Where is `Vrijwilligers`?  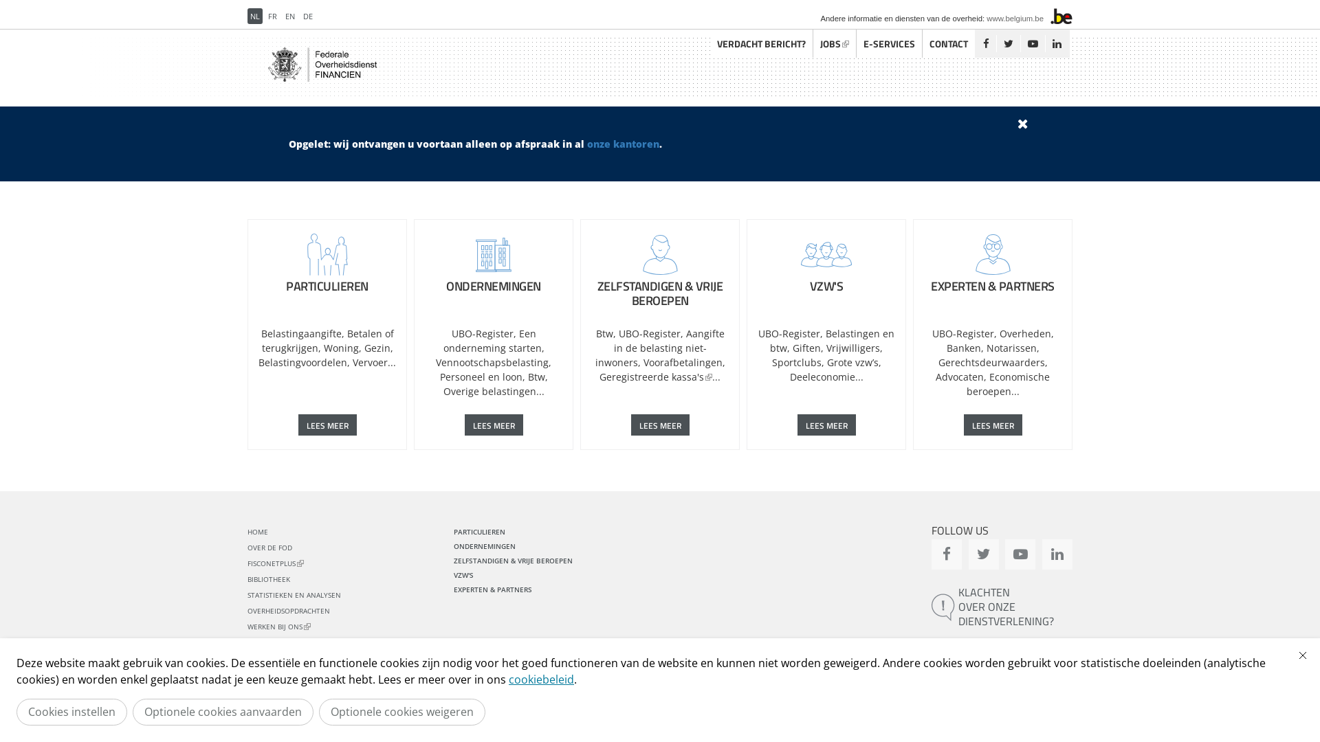 Vrijwilligers is located at coordinates (853, 348).